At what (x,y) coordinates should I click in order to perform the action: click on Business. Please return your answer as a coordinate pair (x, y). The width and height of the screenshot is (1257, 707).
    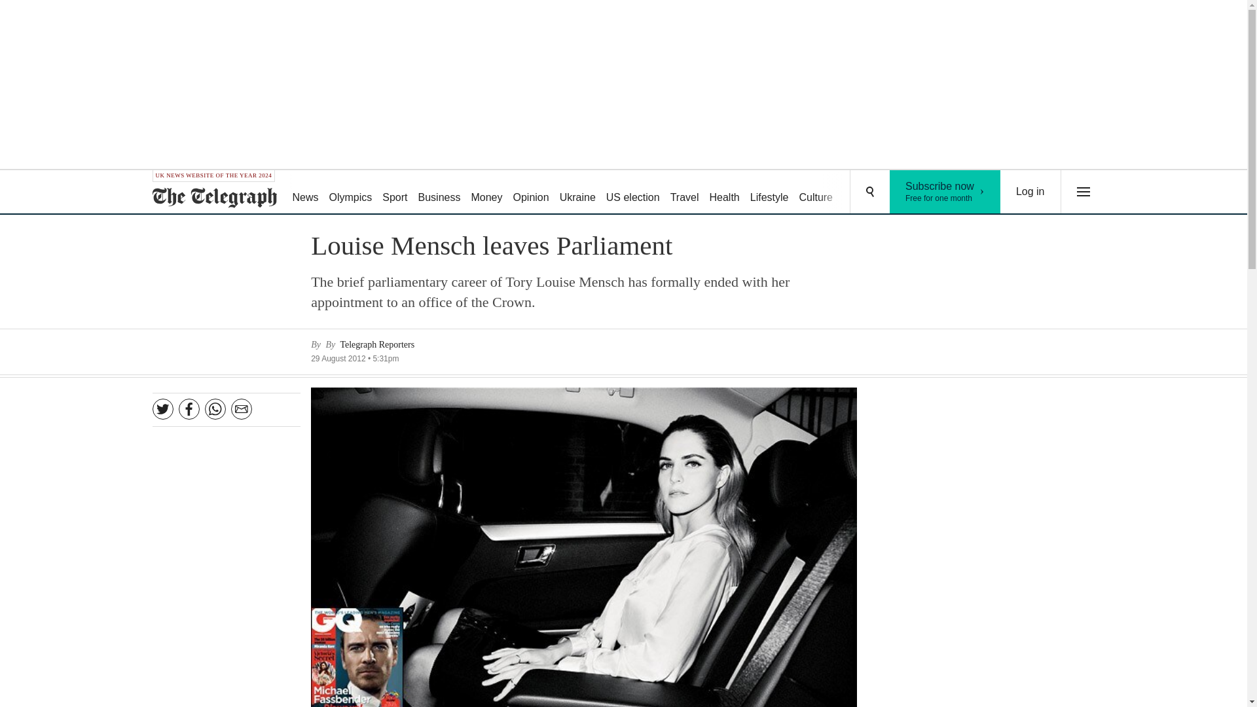
    Looking at the image, I should click on (816, 192).